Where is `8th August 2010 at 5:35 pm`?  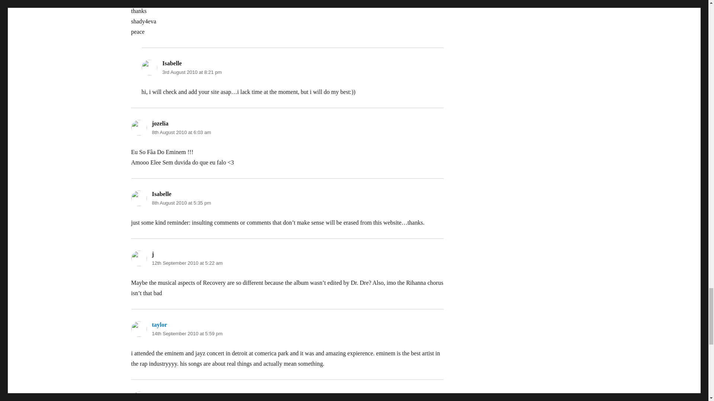
8th August 2010 at 5:35 pm is located at coordinates (181, 203).